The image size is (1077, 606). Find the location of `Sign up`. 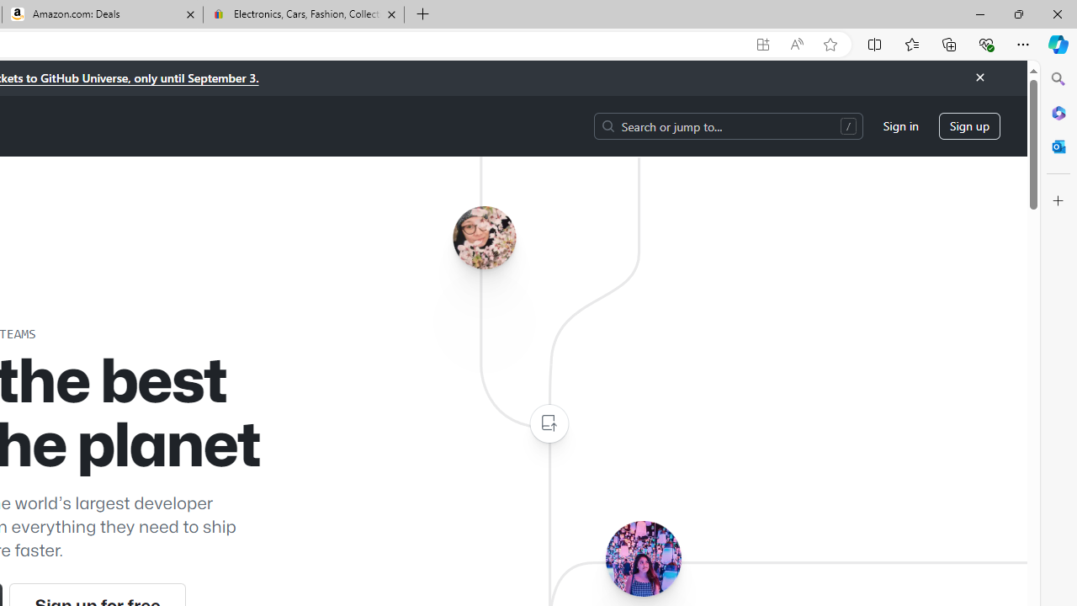

Sign up is located at coordinates (969, 126).